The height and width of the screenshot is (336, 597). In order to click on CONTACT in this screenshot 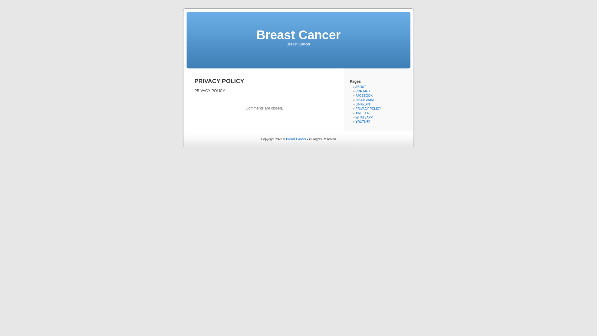, I will do `click(363, 91)`.